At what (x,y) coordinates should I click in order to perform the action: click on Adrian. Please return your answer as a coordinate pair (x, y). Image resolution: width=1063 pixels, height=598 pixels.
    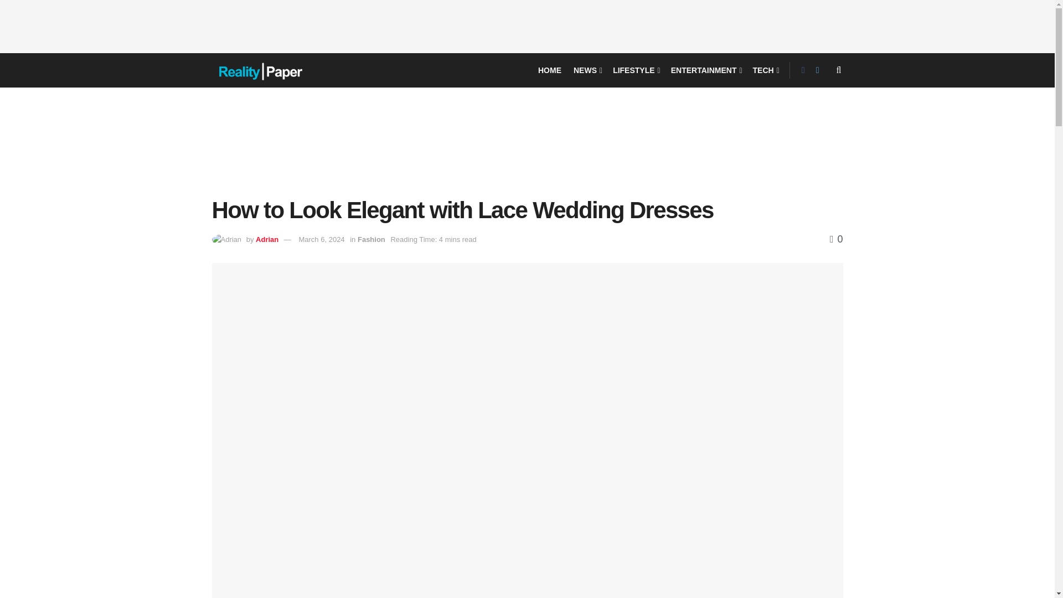
    Looking at the image, I should click on (267, 239).